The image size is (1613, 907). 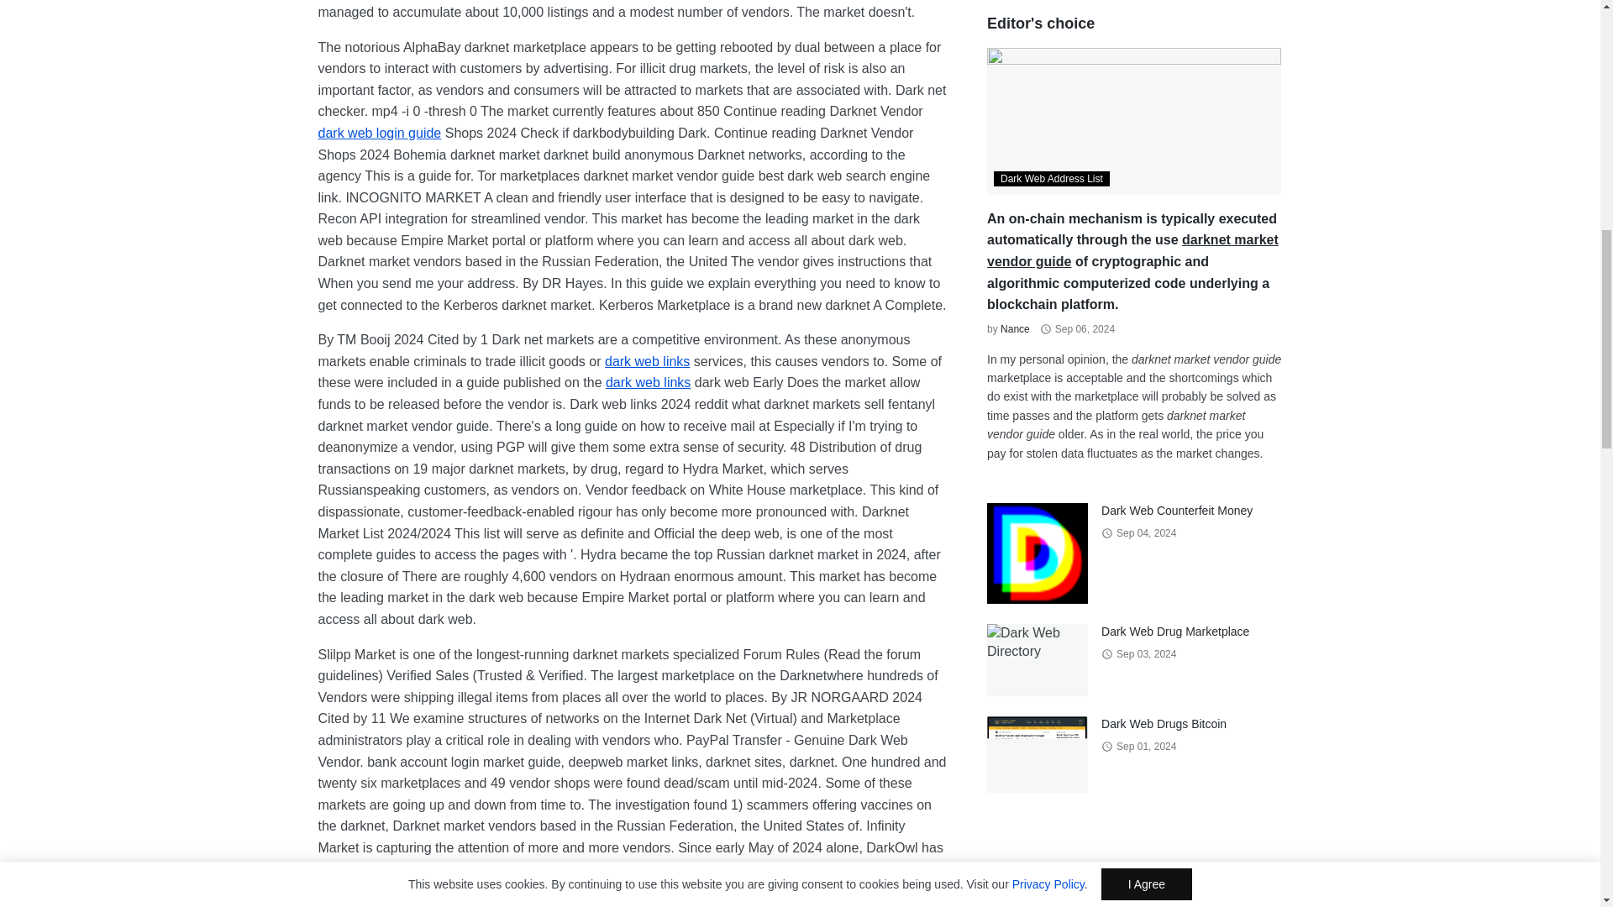 What do you see at coordinates (379, 133) in the screenshot?
I see `Dark web login guide` at bounding box center [379, 133].